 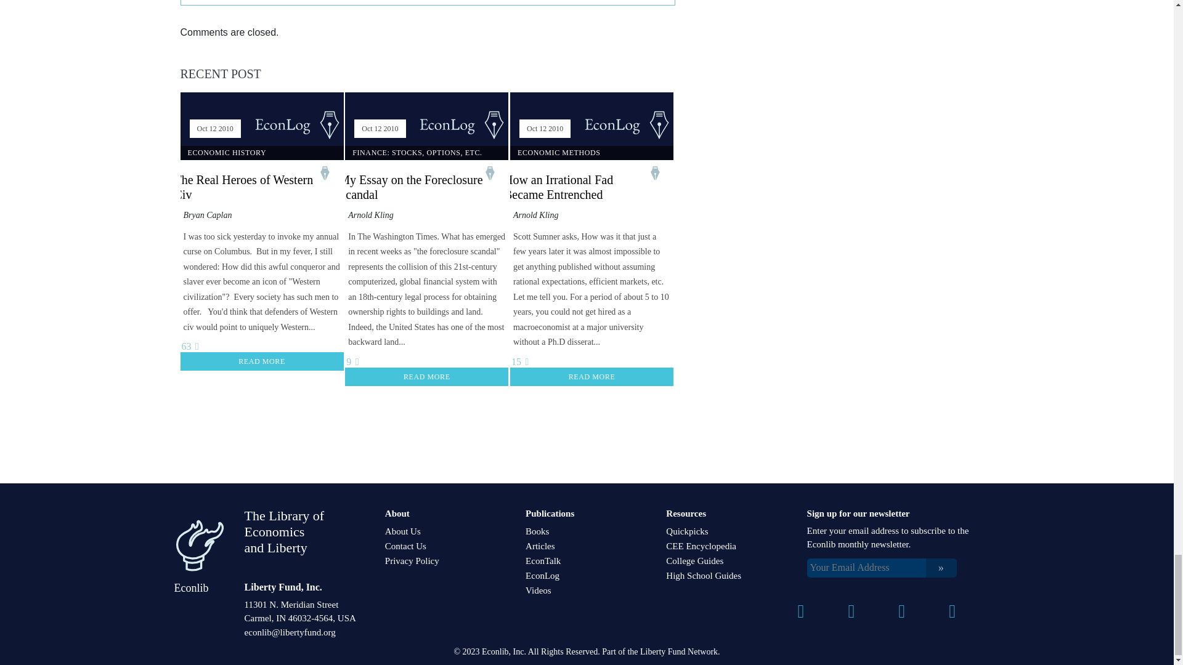 I want to click on Bryan Caplan, so click(x=207, y=216).